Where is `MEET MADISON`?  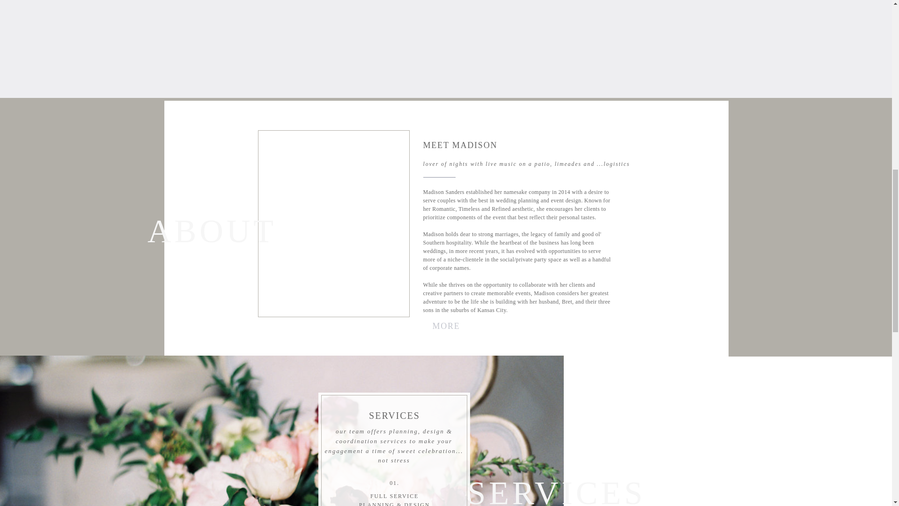
MEET MADISON is located at coordinates (516, 147).